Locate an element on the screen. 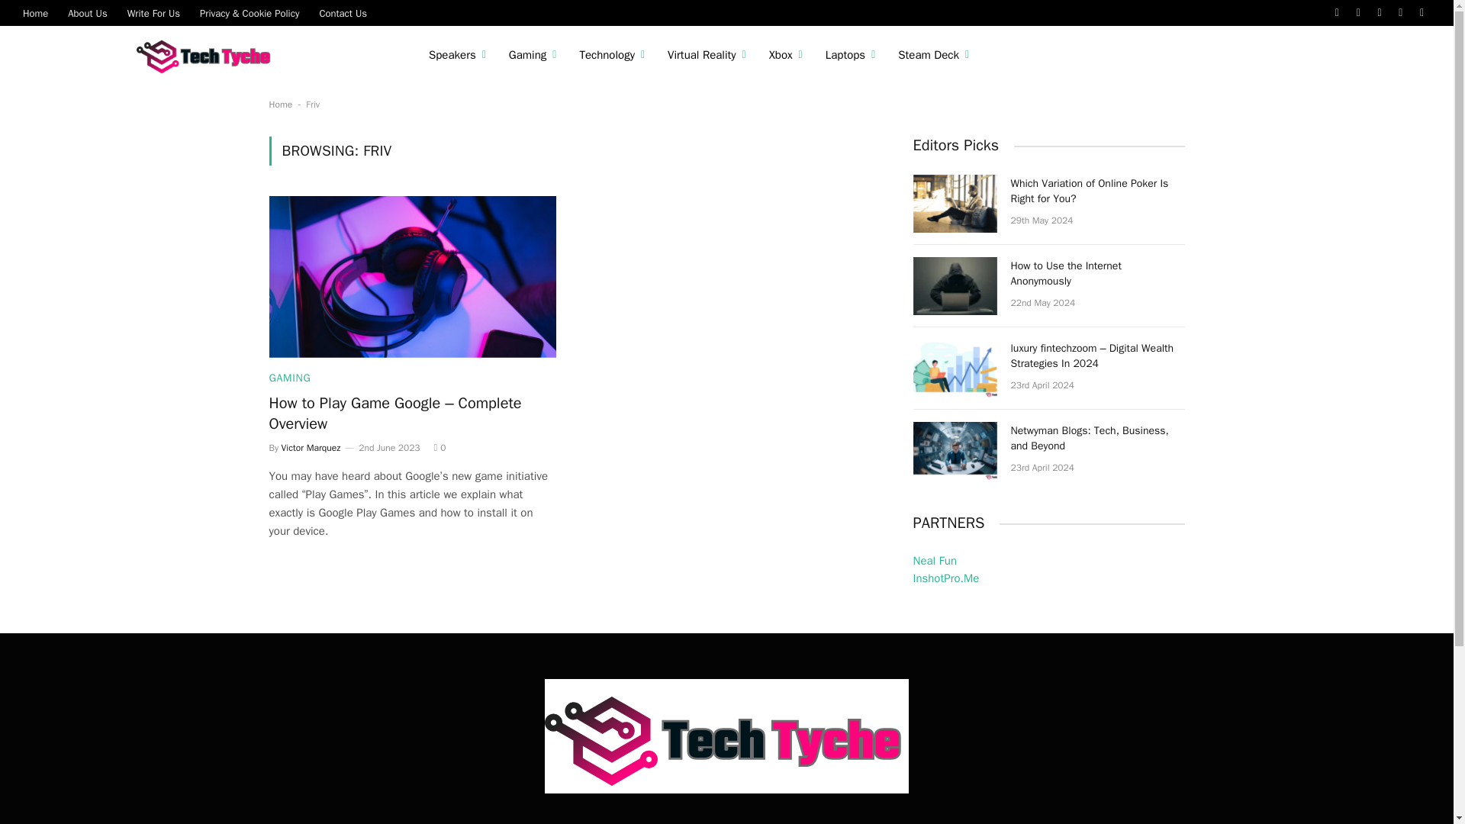 Image resolution: width=1465 pixels, height=824 pixels. Speakers is located at coordinates (458, 55).